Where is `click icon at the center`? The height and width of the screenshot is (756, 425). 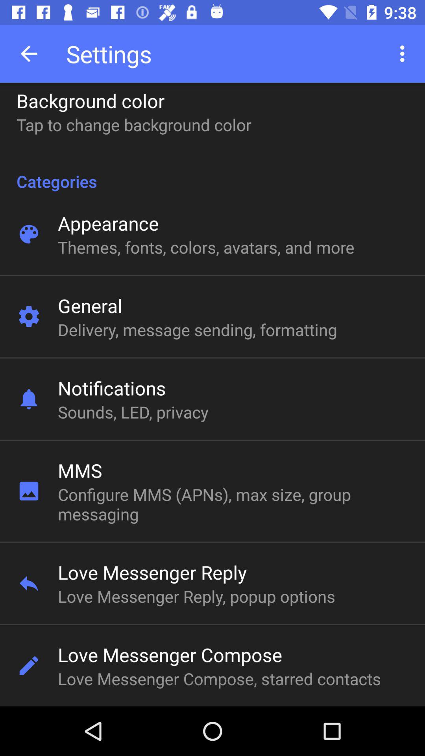 click icon at the center is located at coordinates (197, 329).